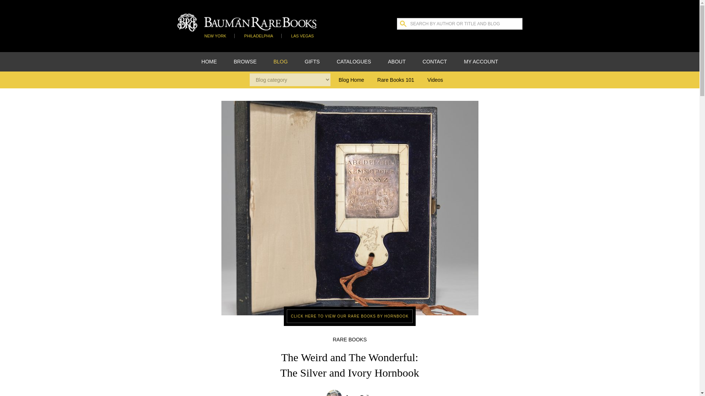 Image resolution: width=705 pixels, height=396 pixels. I want to click on submit, so click(10, 5).